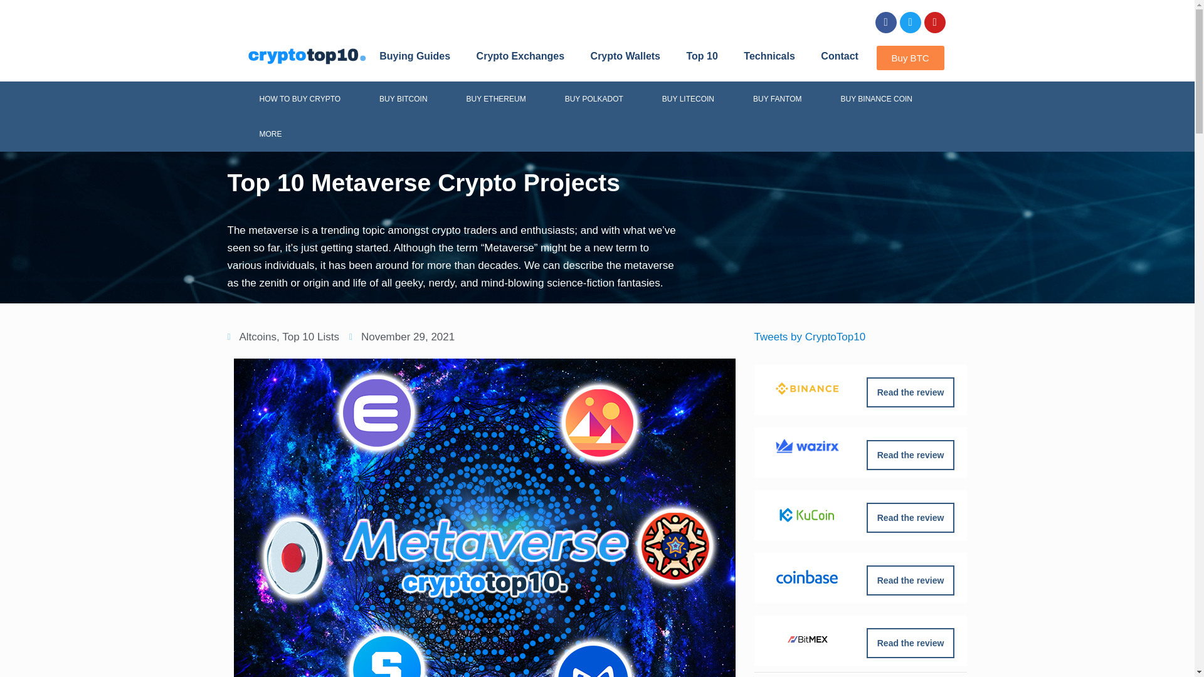 The image size is (1204, 677). Describe the element at coordinates (877, 98) in the screenshot. I see `BUY BINANCE COIN` at that location.